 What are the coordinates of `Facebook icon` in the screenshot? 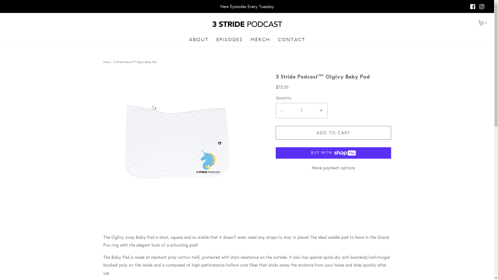 It's located at (473, 7).